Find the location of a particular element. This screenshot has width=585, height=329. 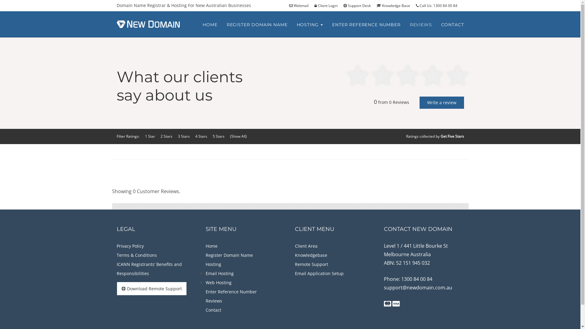

Knowledge Base is located at coordinates (395, 5).